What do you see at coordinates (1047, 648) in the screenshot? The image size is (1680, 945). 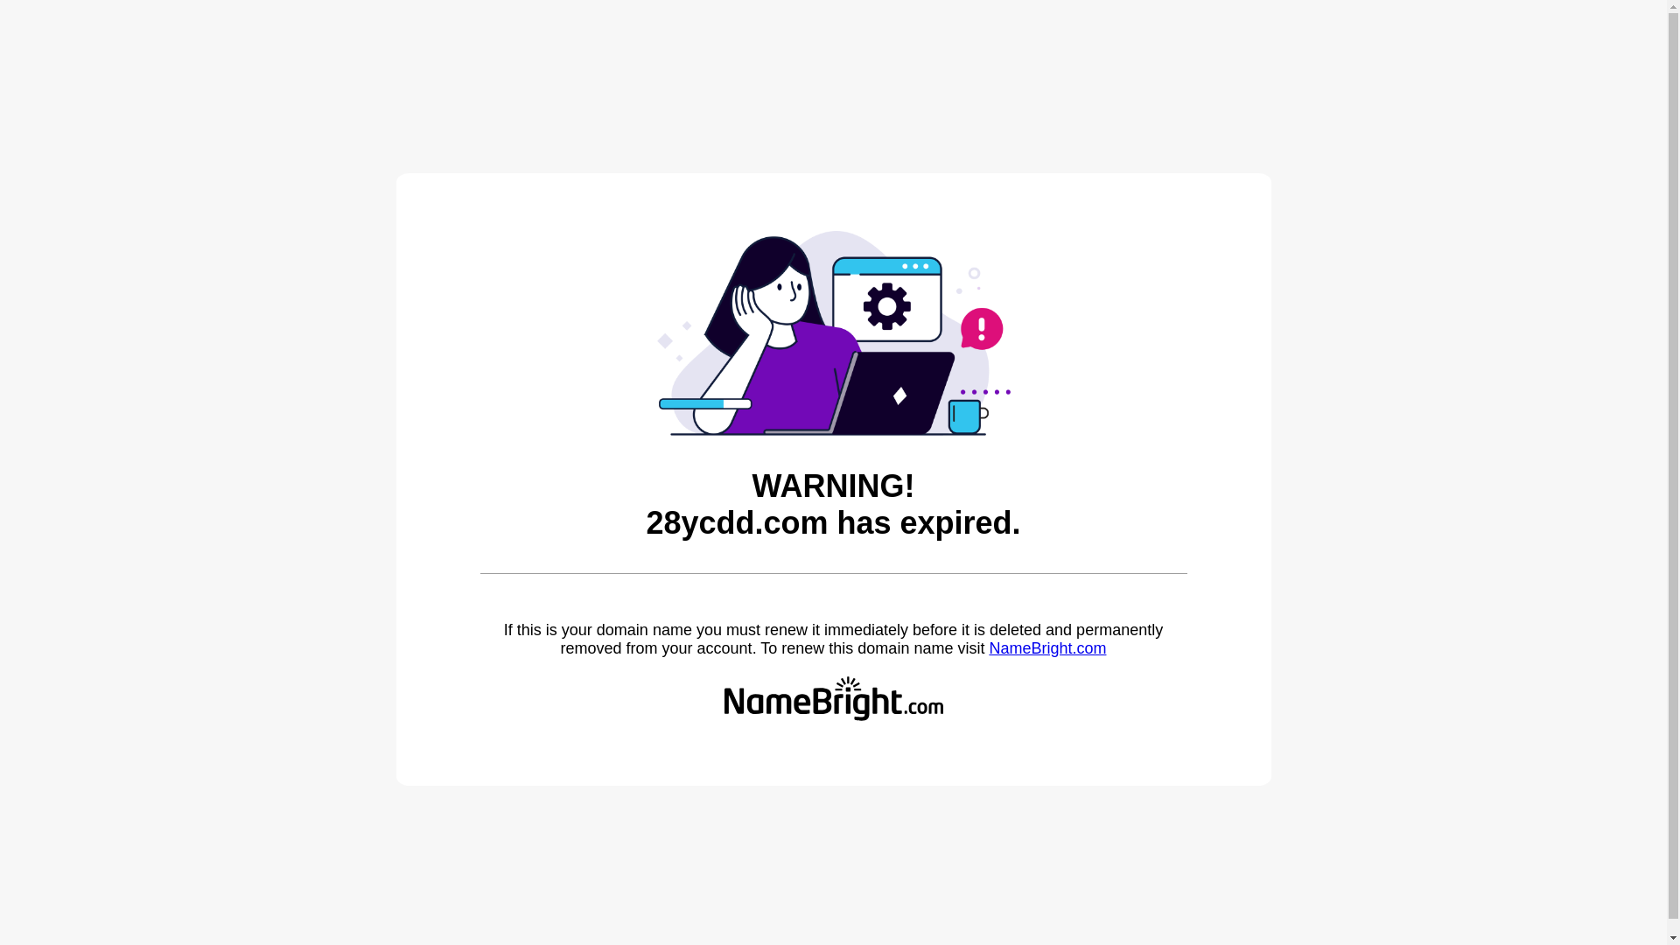 I see `NameBright.com` at bounding box center [1047, 648].